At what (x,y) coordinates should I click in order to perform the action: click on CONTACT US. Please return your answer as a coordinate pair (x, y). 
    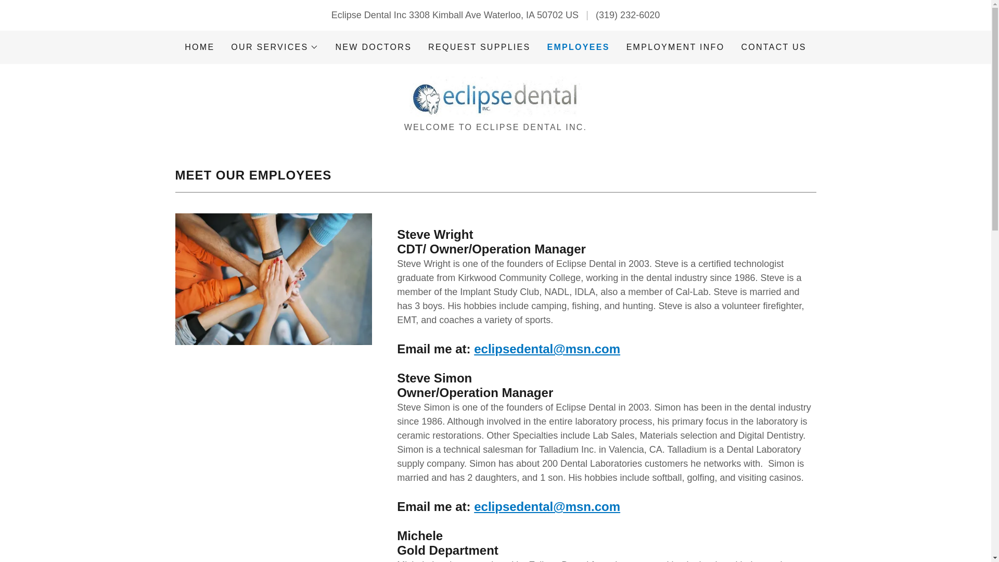
    Looking at the image, I should click on (773, 47).